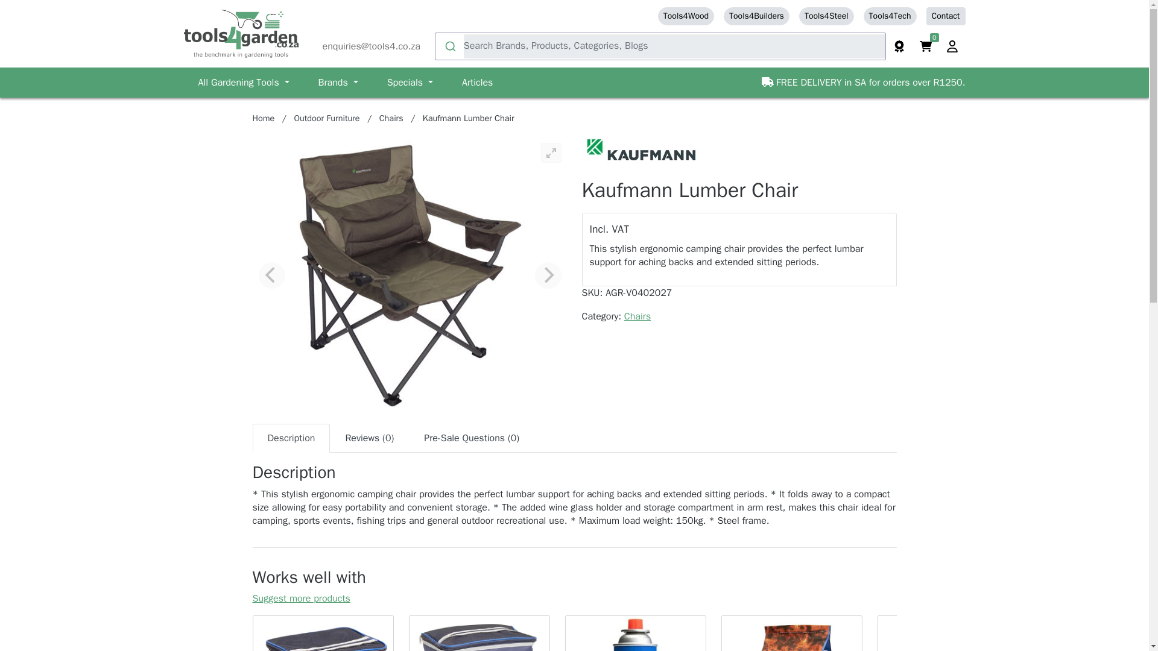 The height and width of the screenshot is (651, 1158). Describe the element at coordinates (240, 33) in the screenshot. I see `Tools4Garden` at that location.